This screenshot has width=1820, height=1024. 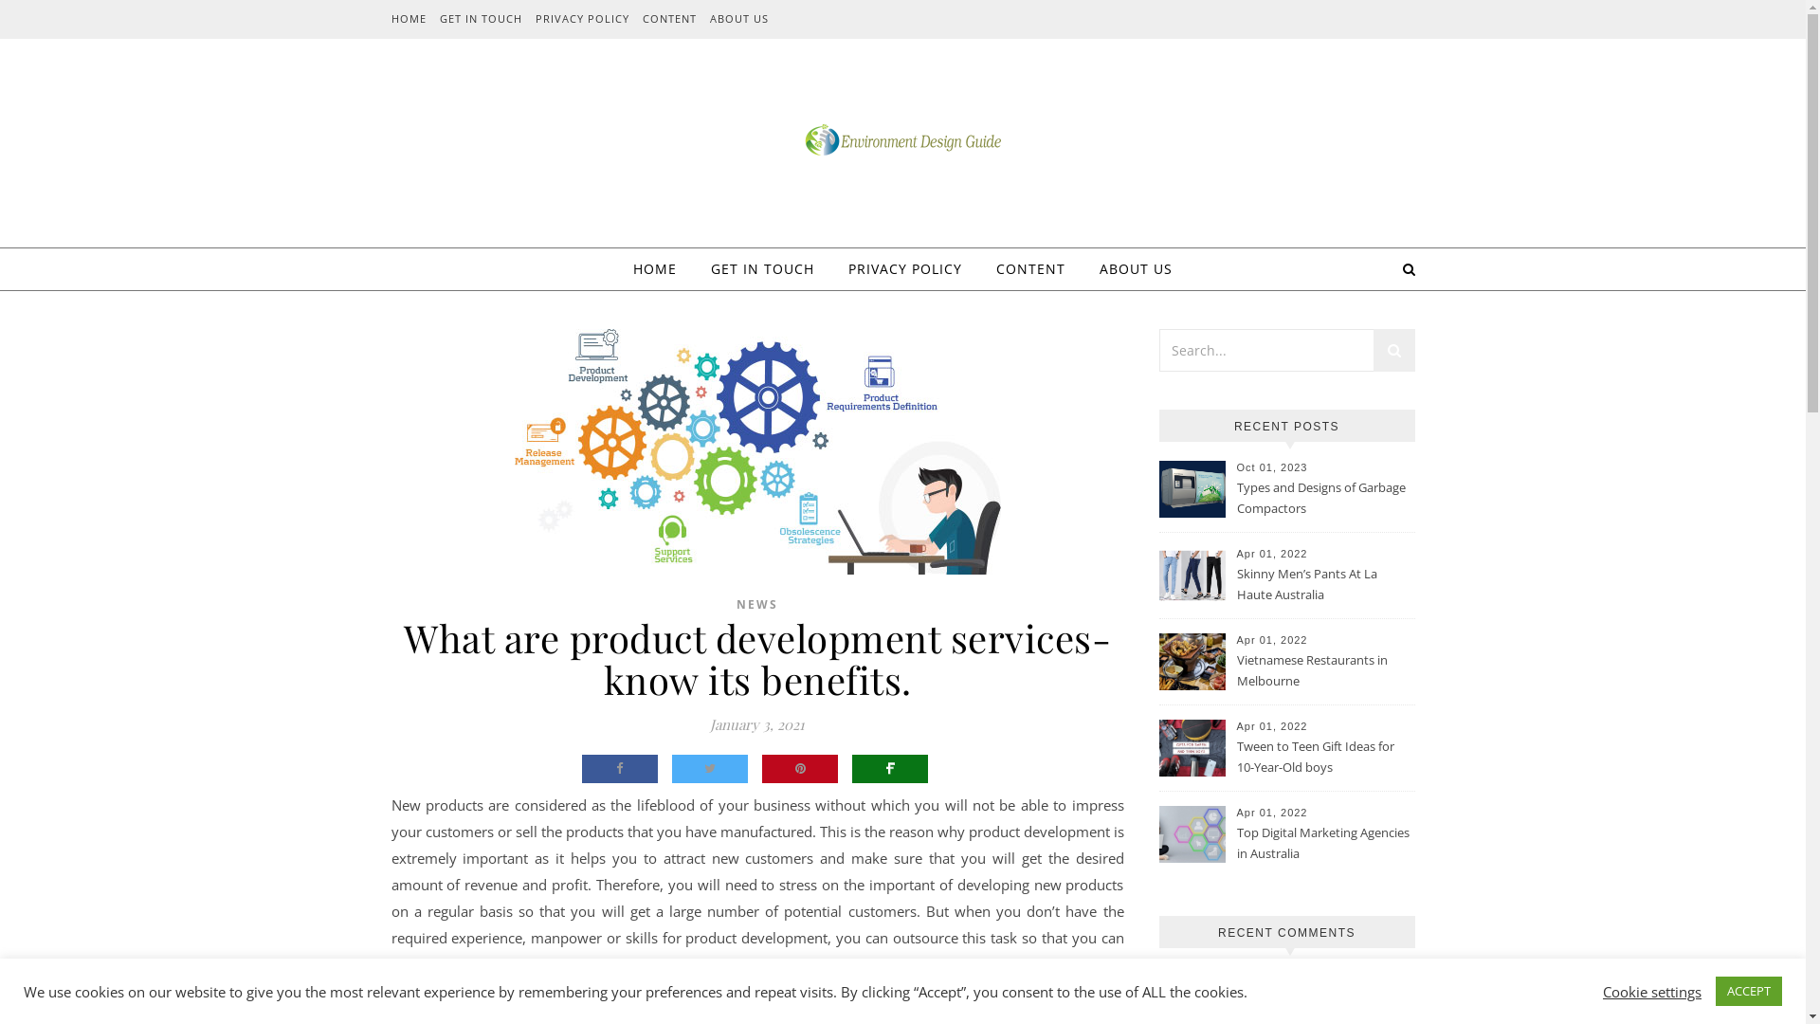 What do you see at coordinates (1393, 353) in the screenshot?
I see `st` at bounding box center [1393, 353].